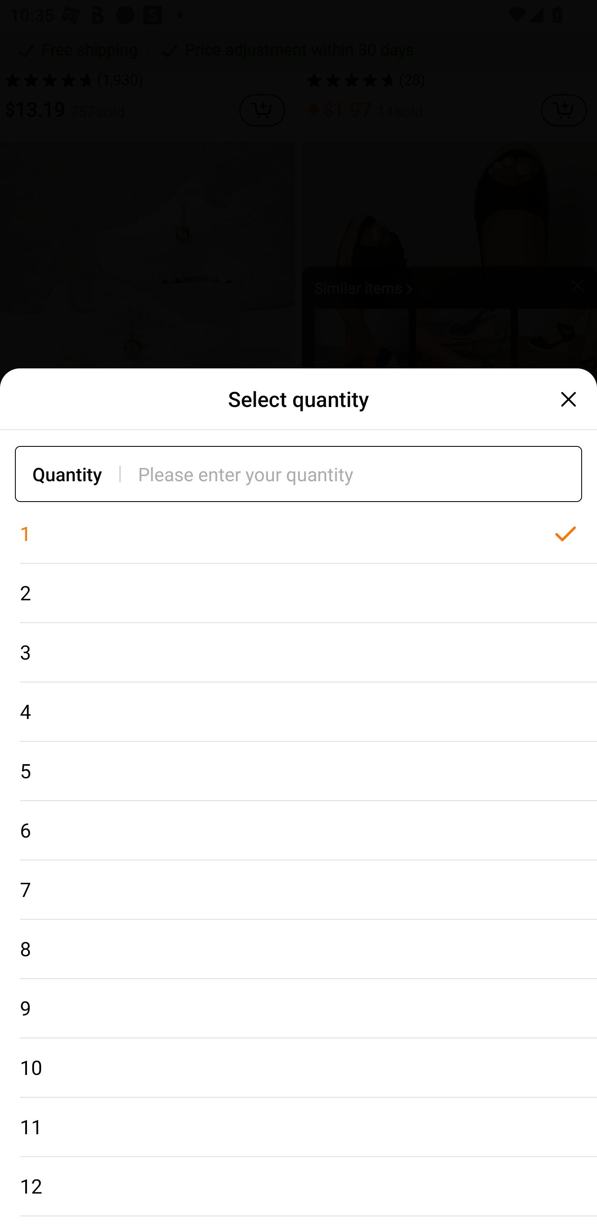  Describe the element at coordinates (298, 1187) in the screenshot. I see `12` at that location.